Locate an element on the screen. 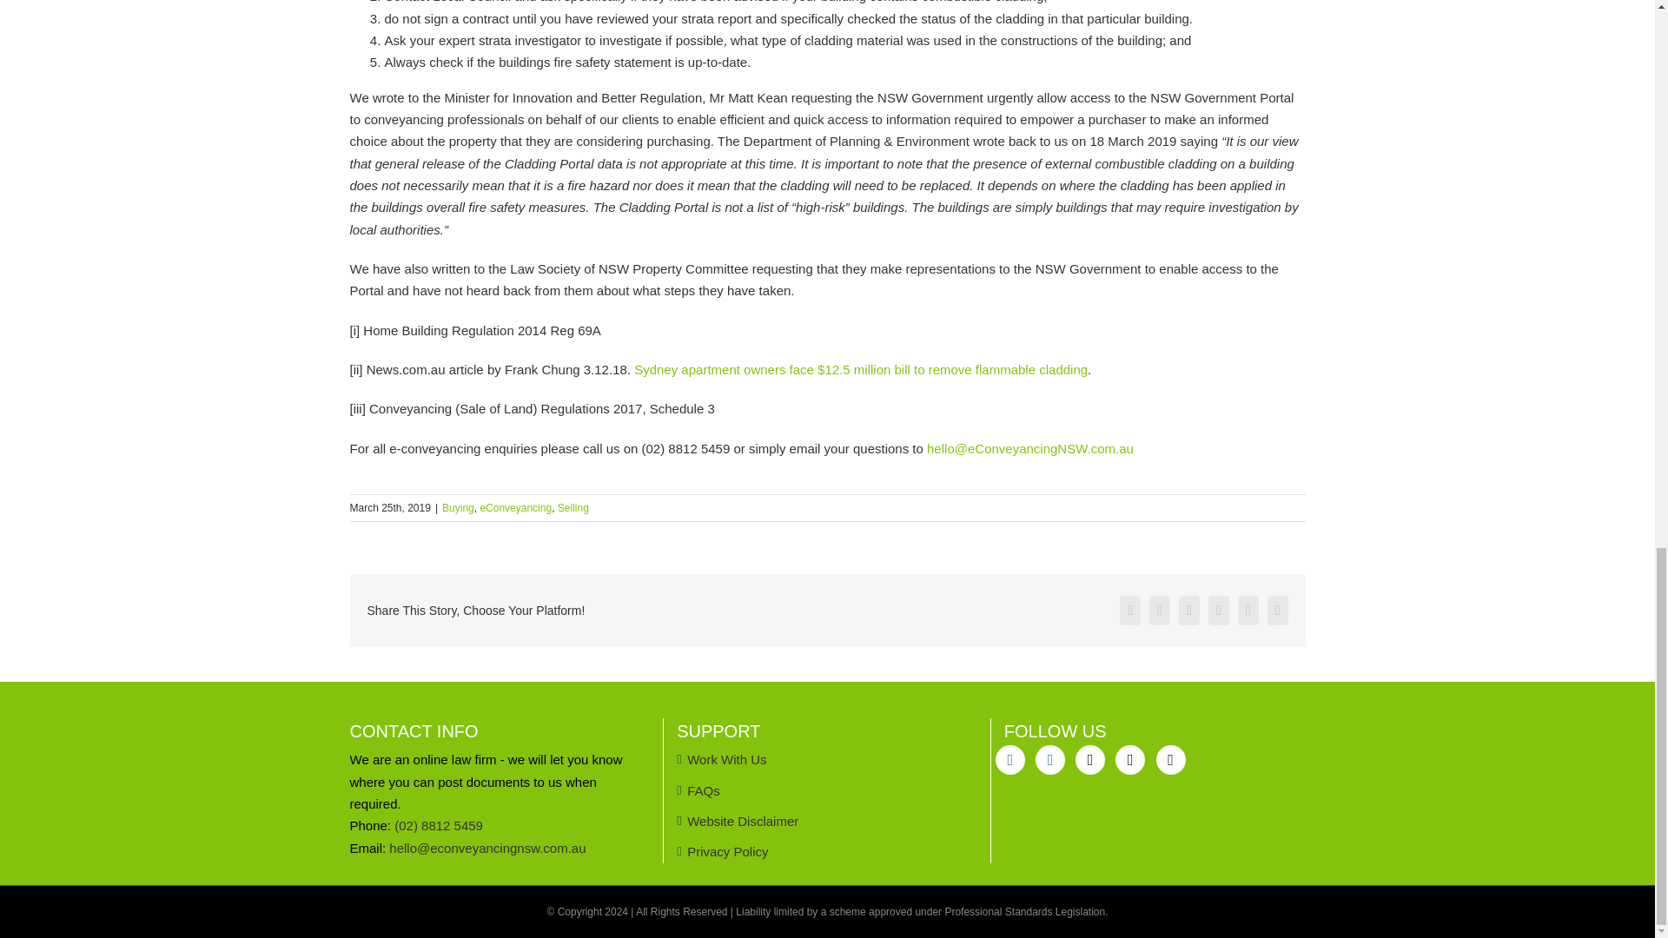  Default Label is located at coordinates (1050, 759).